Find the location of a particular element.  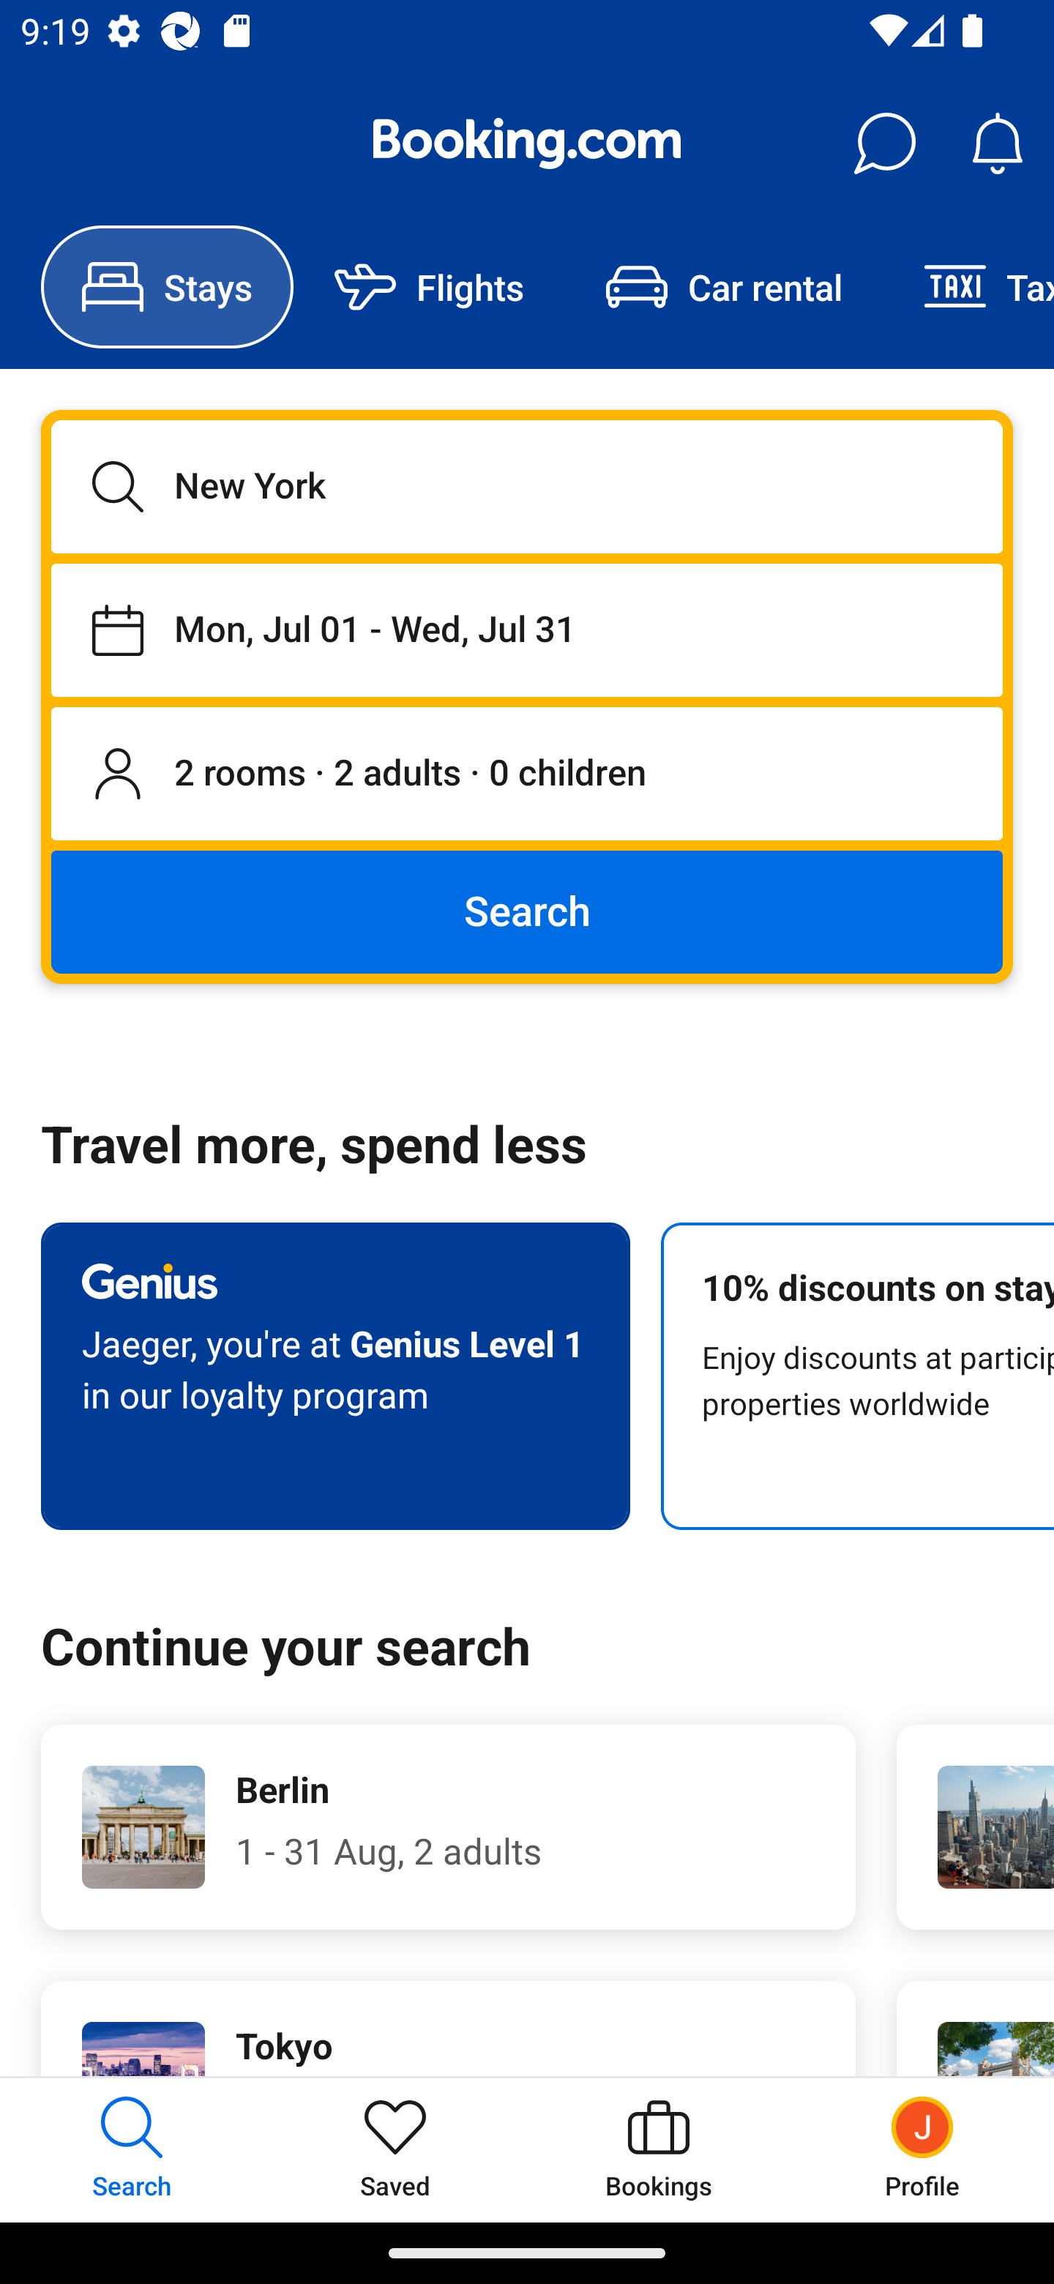

New York is located at coordinates (527, 486).